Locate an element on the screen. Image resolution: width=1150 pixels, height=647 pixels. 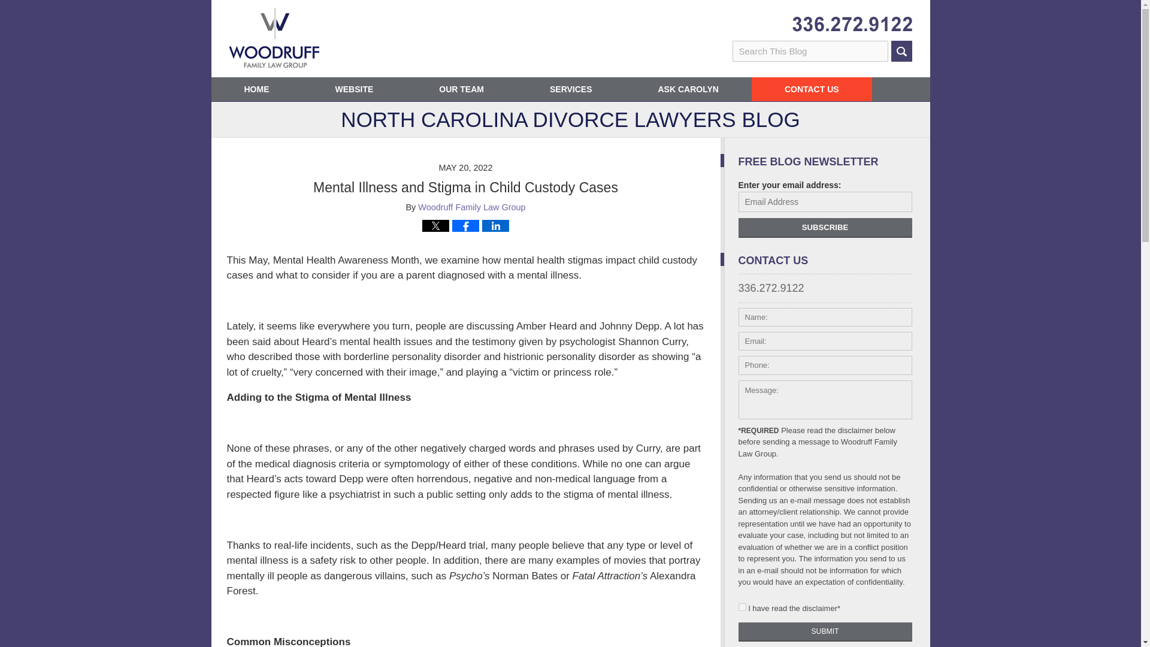
HOME is located at coordinates (256, 89).